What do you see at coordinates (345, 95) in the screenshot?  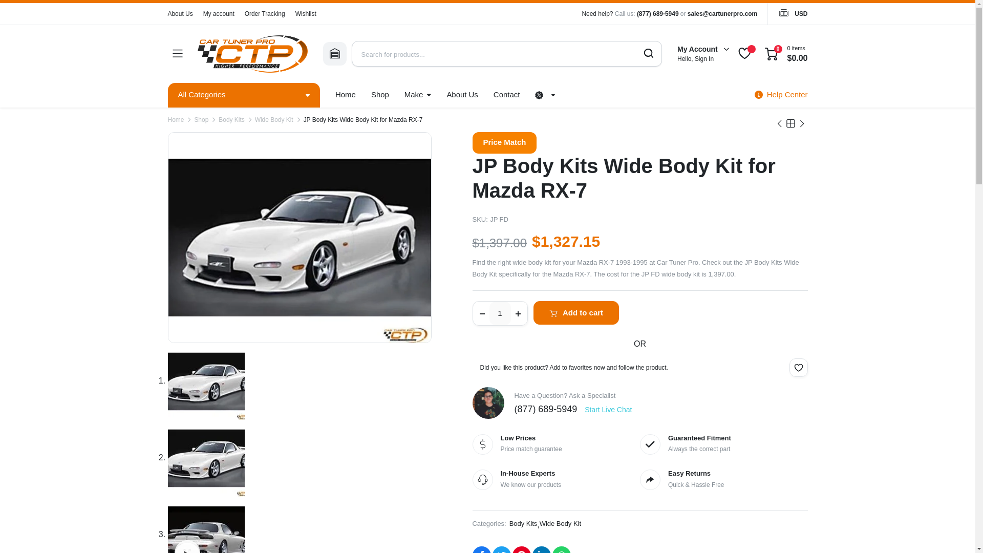 I see `Home` at bounding box center [345, 95].